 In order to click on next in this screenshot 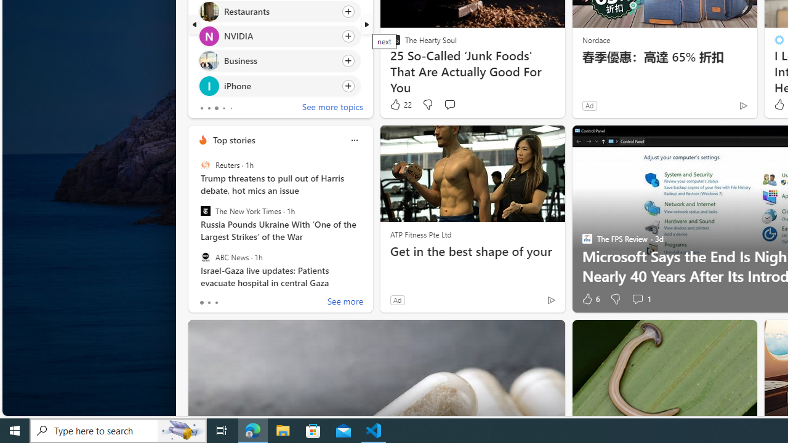, I will do `click(367, 25)`.